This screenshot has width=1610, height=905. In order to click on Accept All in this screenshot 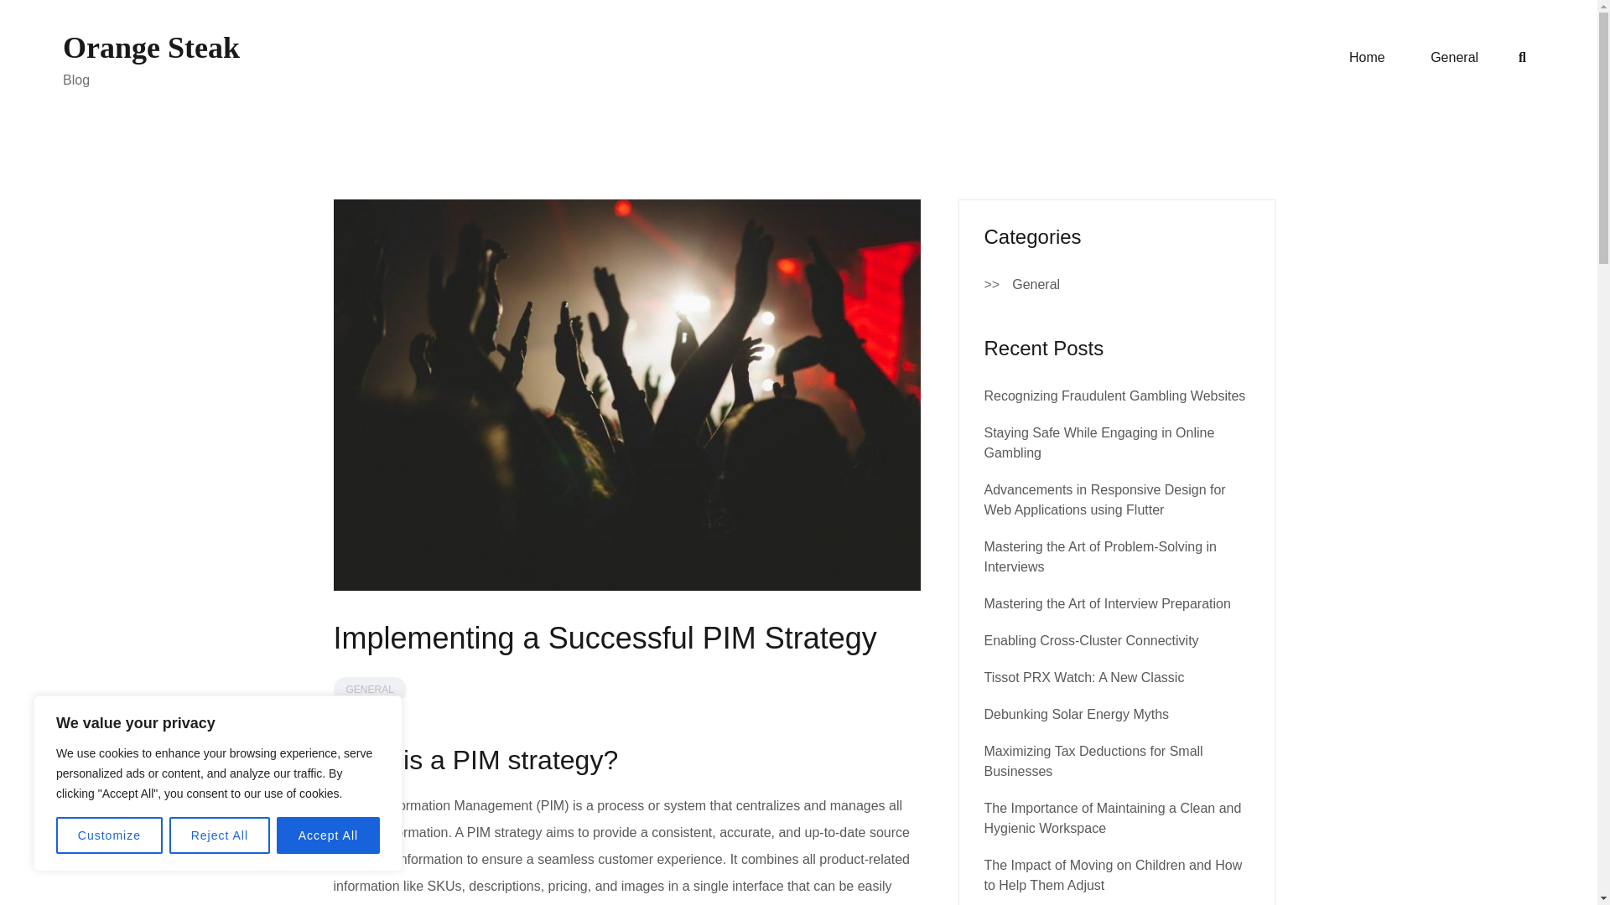, I will do `click(329, 835)`.